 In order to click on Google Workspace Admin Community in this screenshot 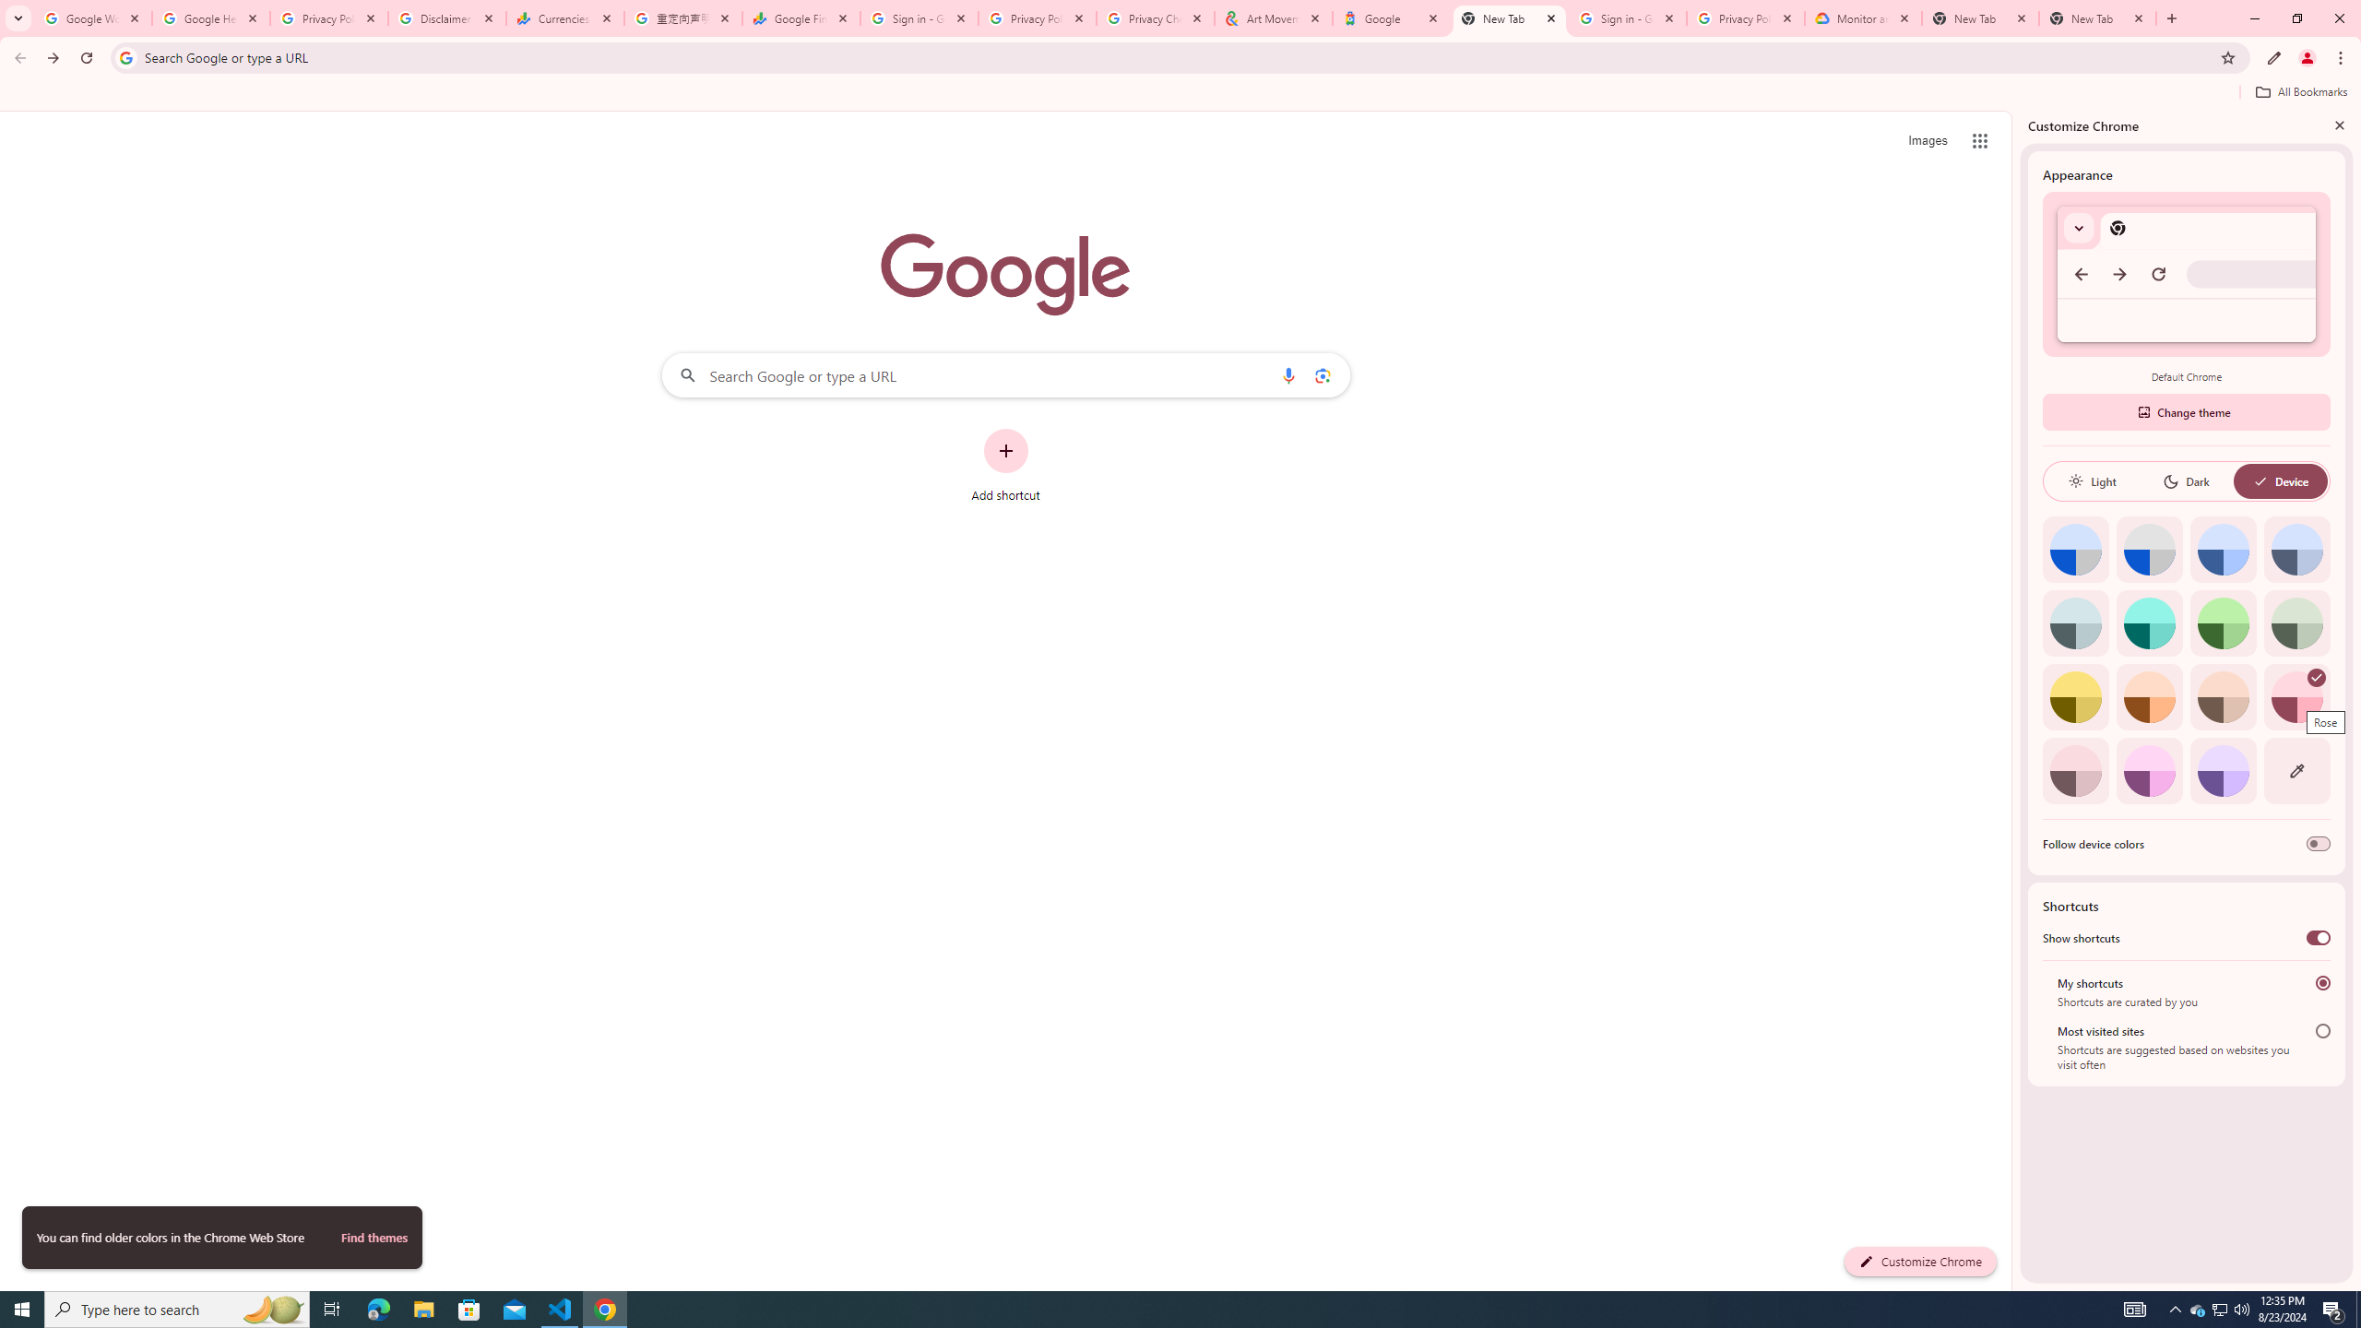, I will do `click(93, 18)`.